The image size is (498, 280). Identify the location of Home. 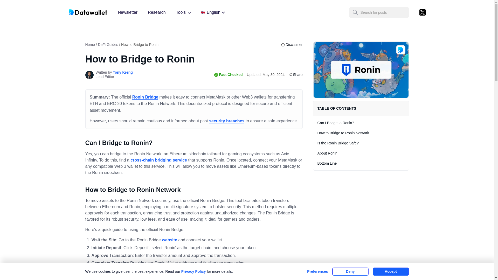
(90, 45).